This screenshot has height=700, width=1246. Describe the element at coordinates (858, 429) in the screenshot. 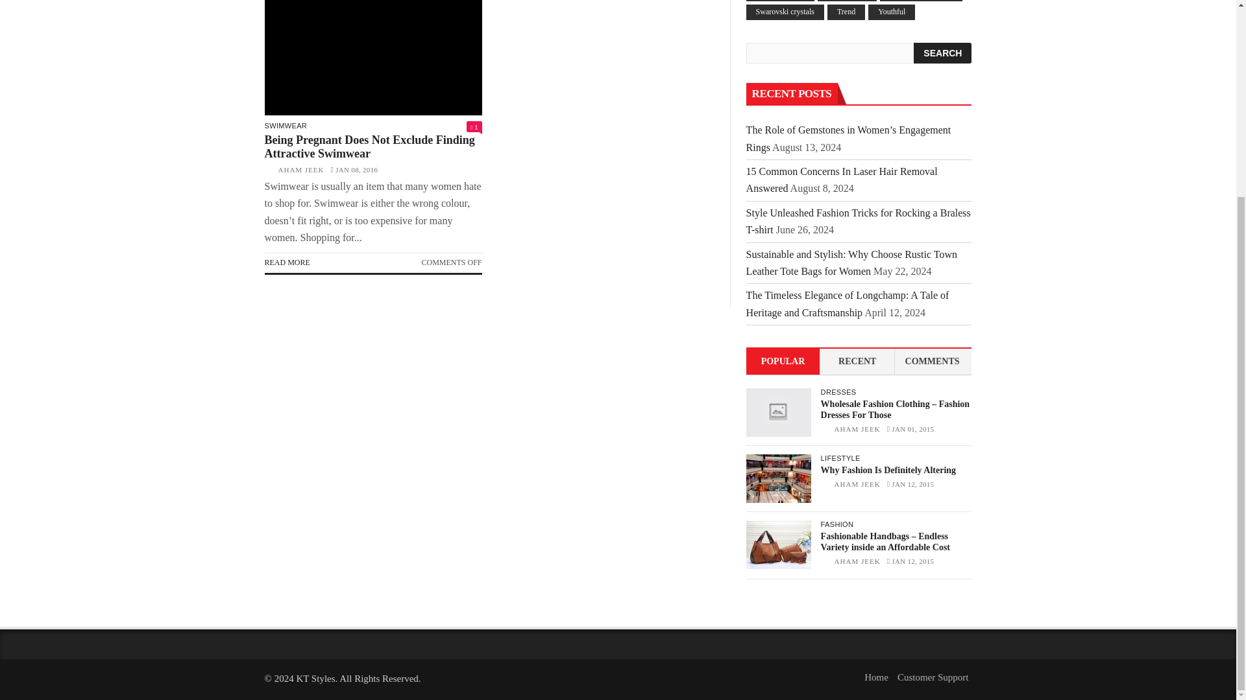

I see `Posts by Aham Jeek` at that location.